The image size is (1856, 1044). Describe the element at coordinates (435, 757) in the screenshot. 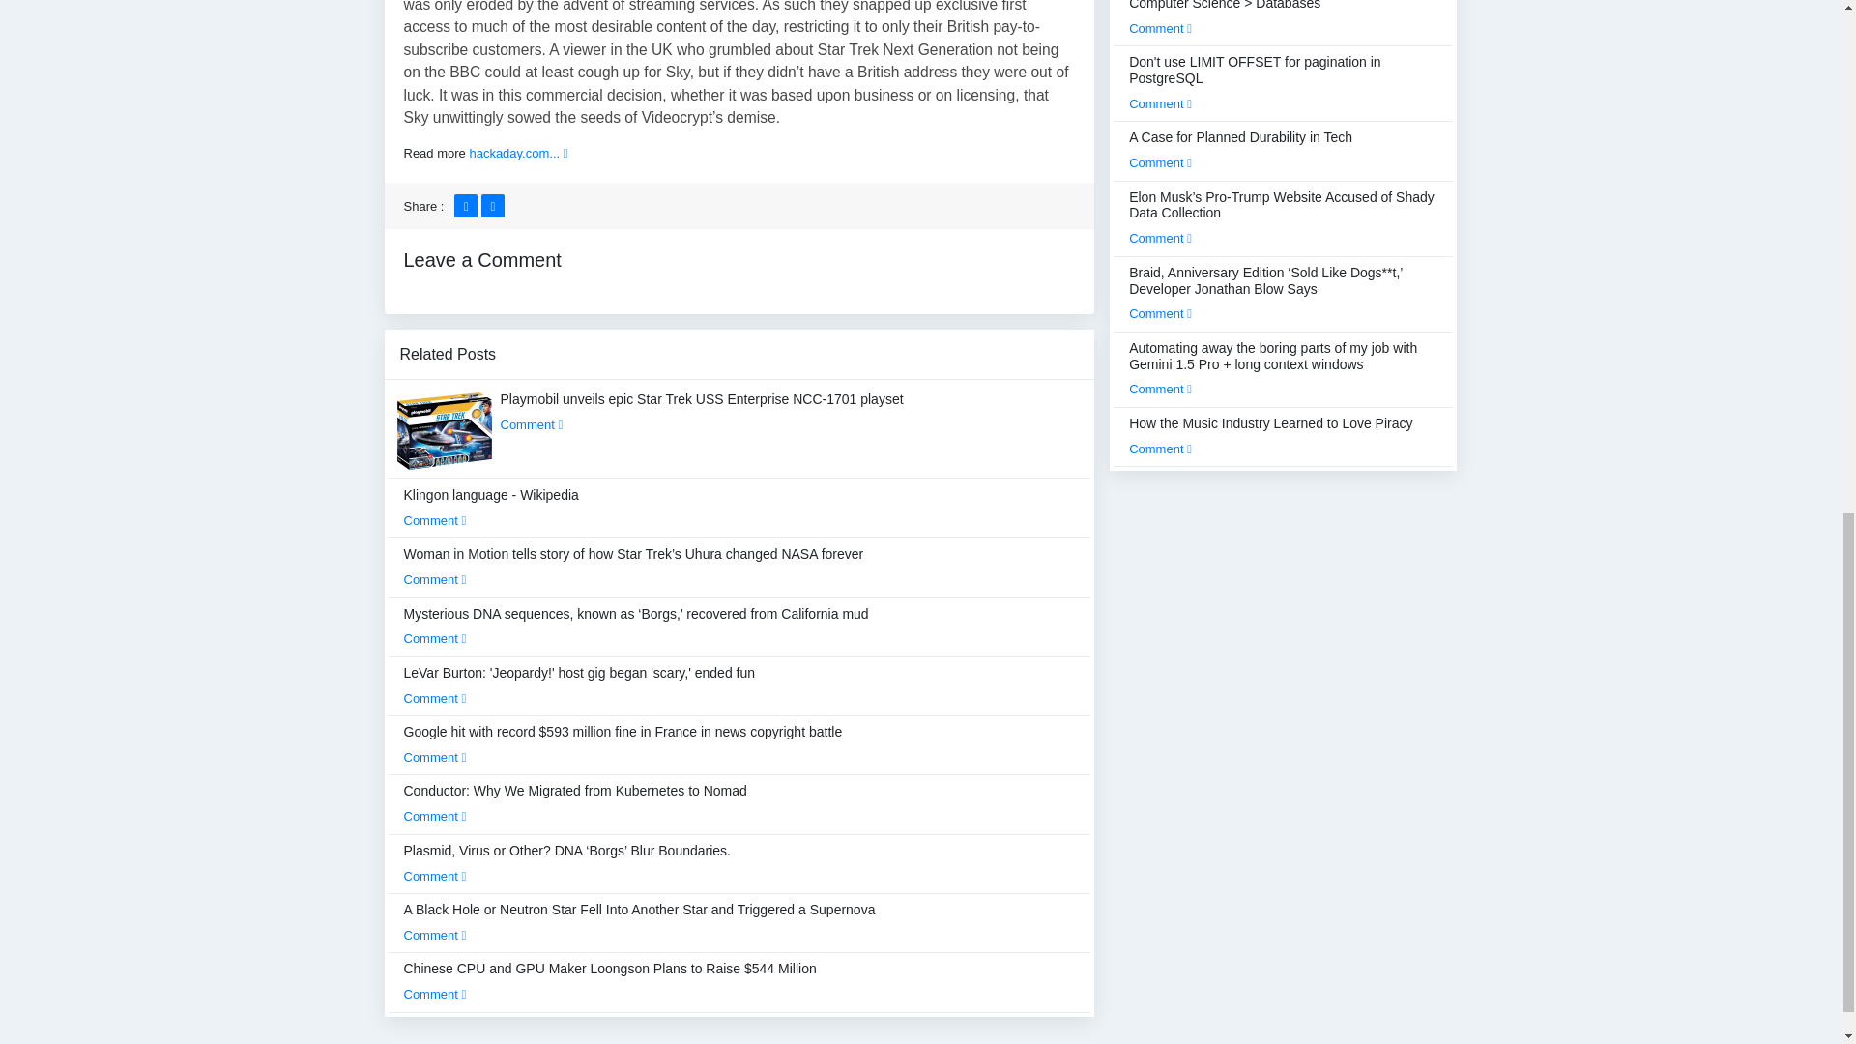

I see `Comment` at that location.